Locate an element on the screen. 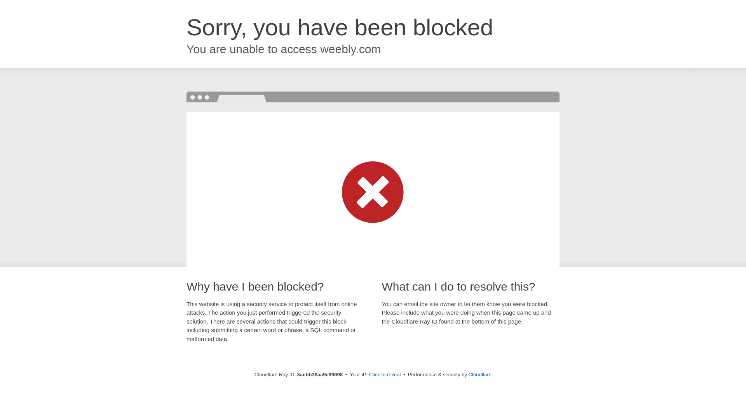  Click to reveal is located at coordinates (385, 375).